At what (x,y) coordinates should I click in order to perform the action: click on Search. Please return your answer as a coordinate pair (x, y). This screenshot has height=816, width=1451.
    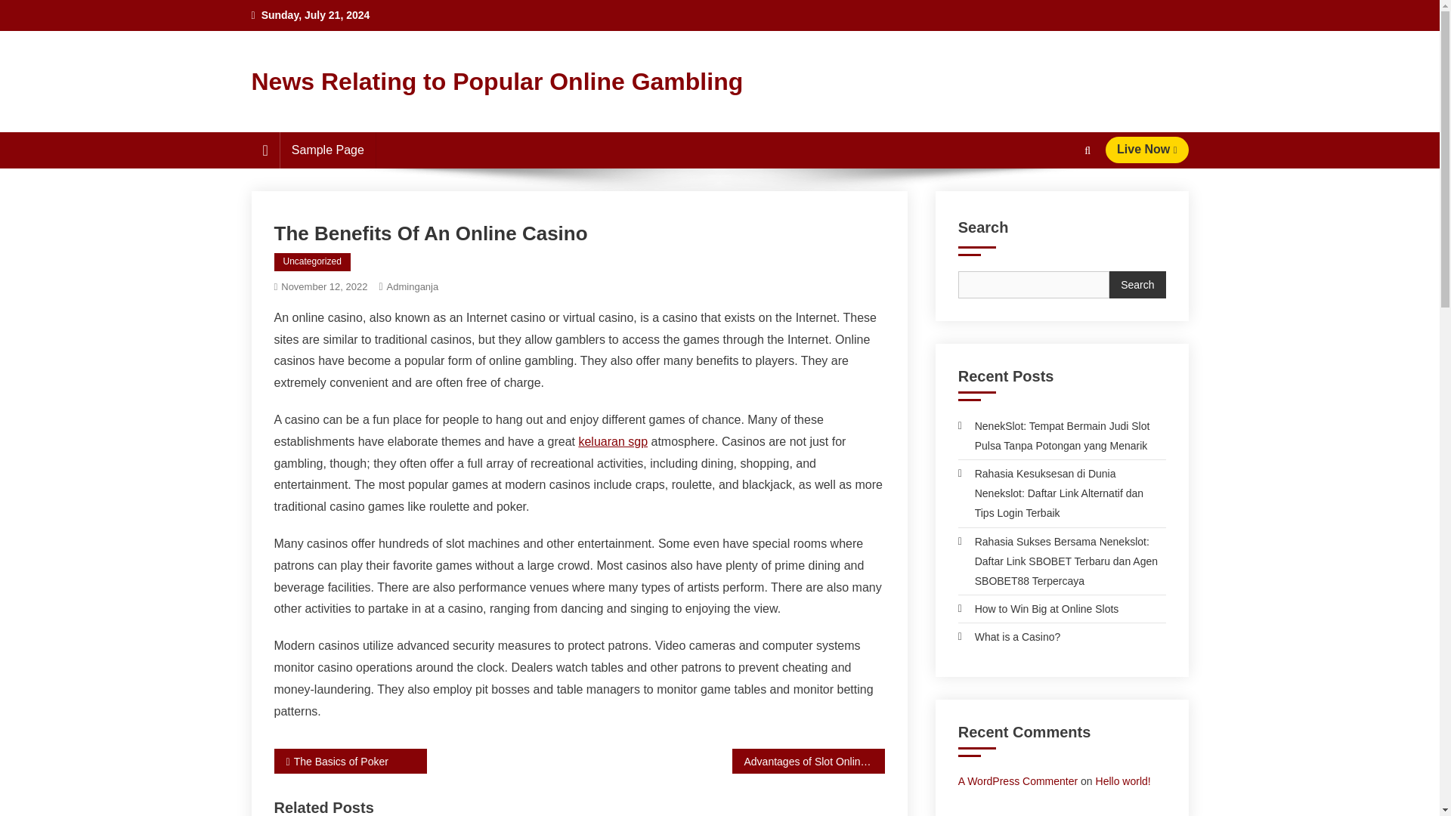
    Looking at the image, I should click on (1137, 284).